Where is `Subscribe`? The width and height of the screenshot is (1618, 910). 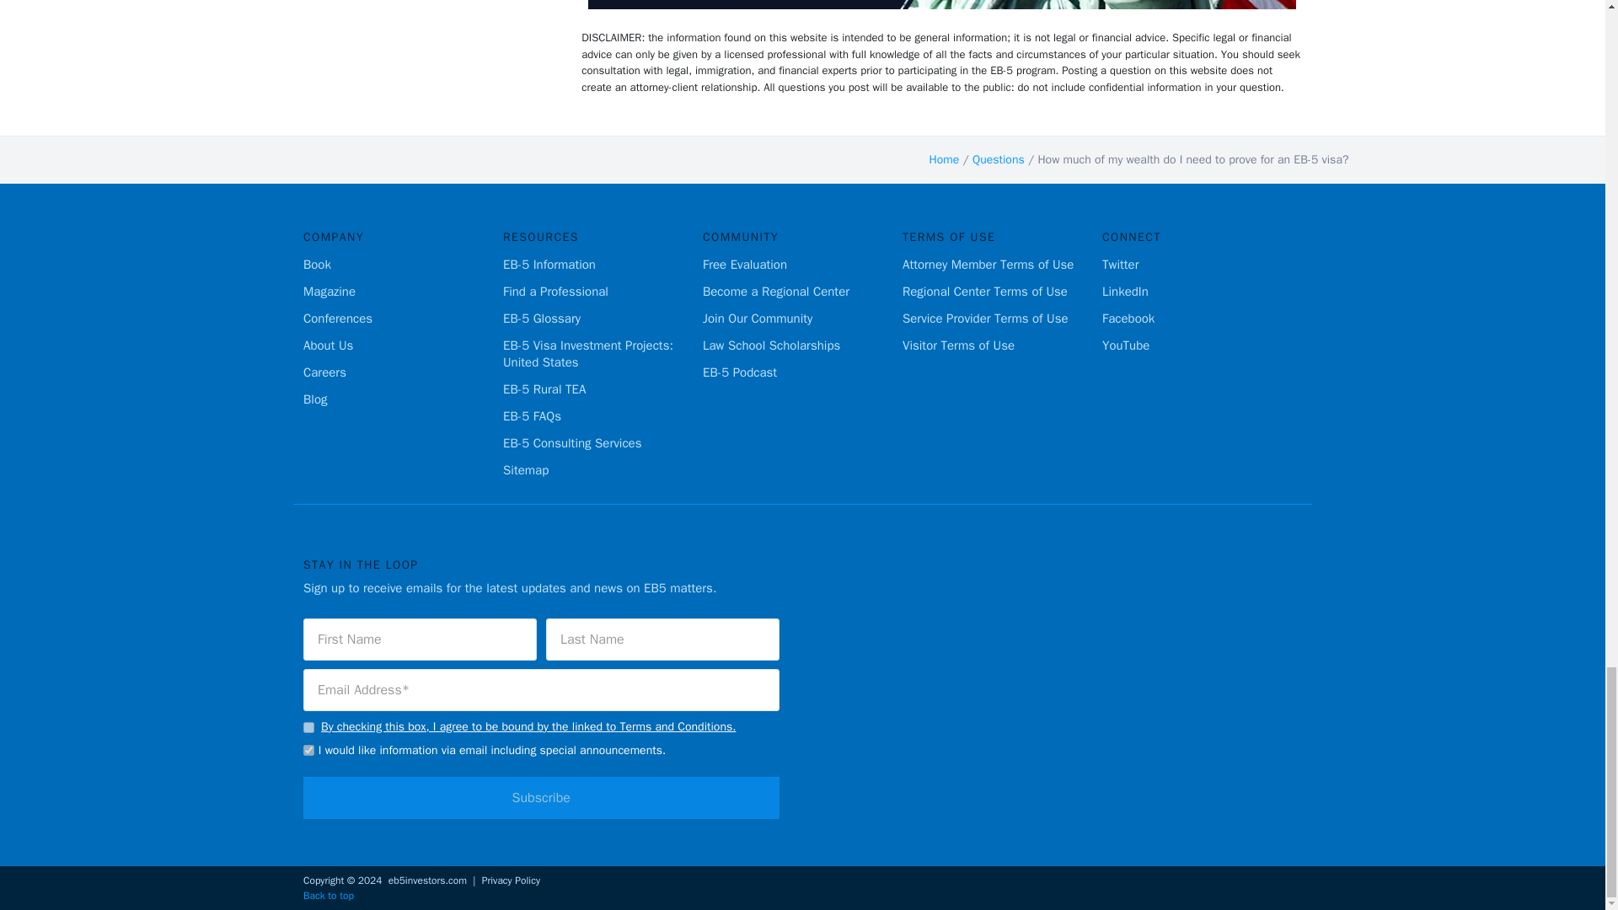 Subscribe is located at coordinates (541, 797).